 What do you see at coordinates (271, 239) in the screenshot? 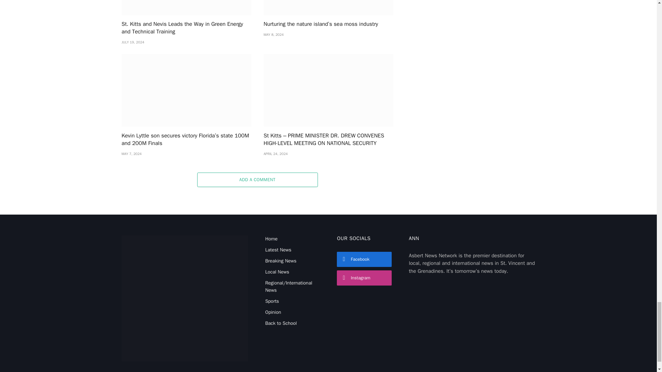
I see `Home` at bounding box center [271, 239].